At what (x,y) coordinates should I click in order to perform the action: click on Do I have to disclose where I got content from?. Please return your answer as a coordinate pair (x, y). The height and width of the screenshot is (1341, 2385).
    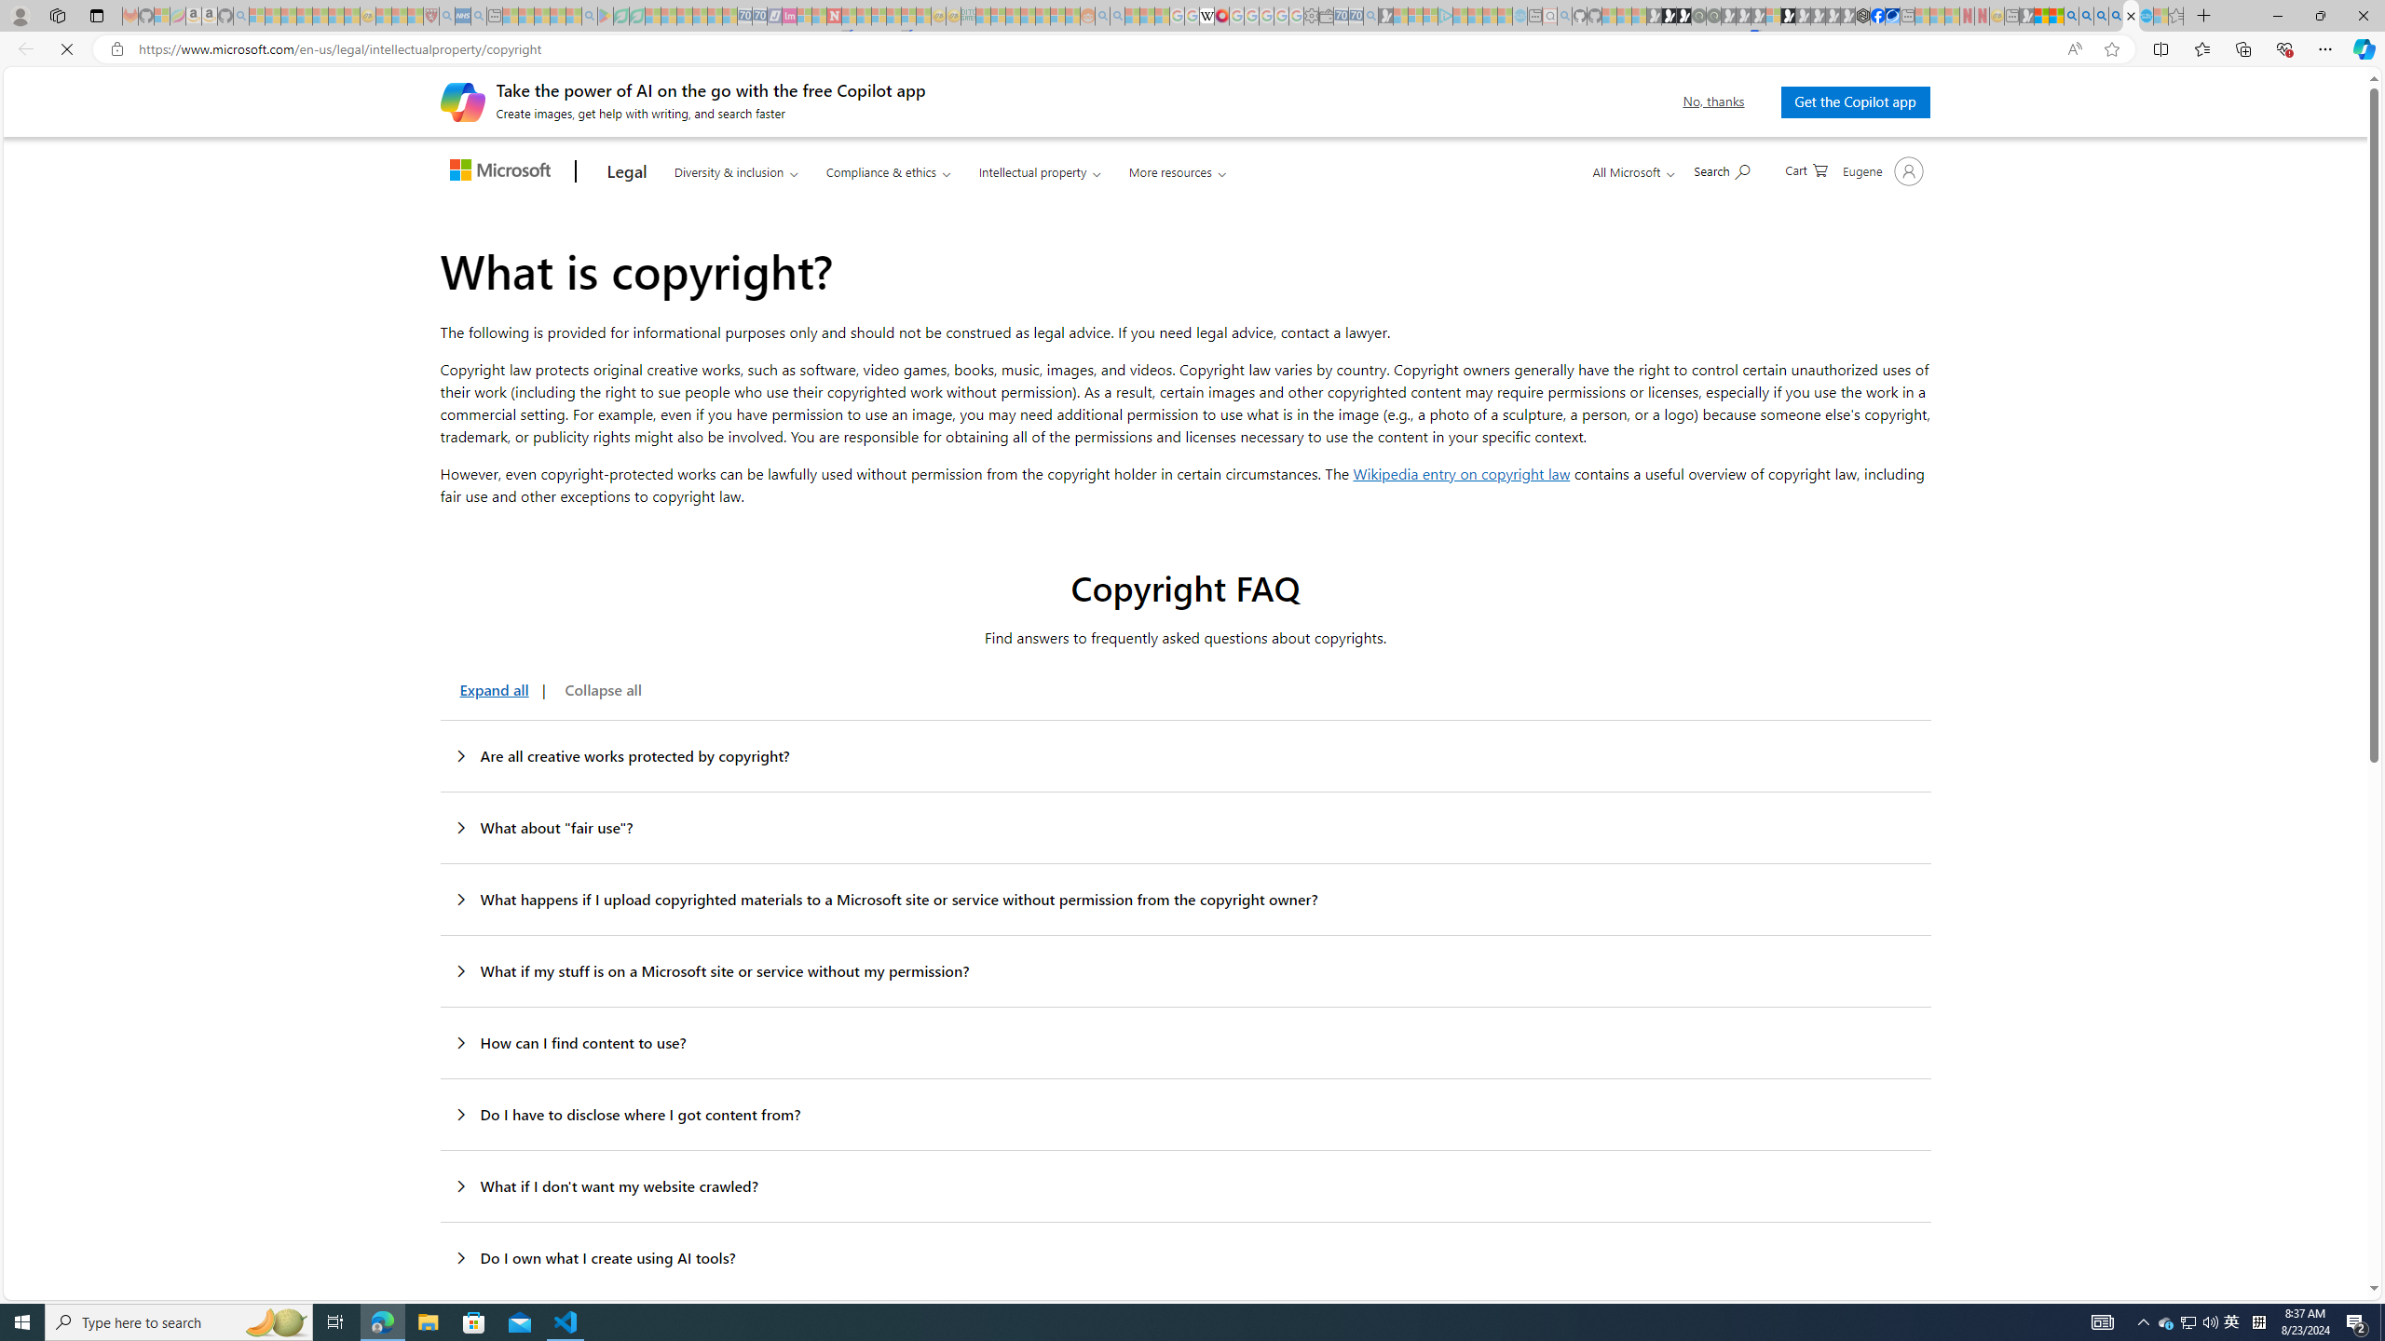
    Looking at the image, I should click on (1185, 1114).